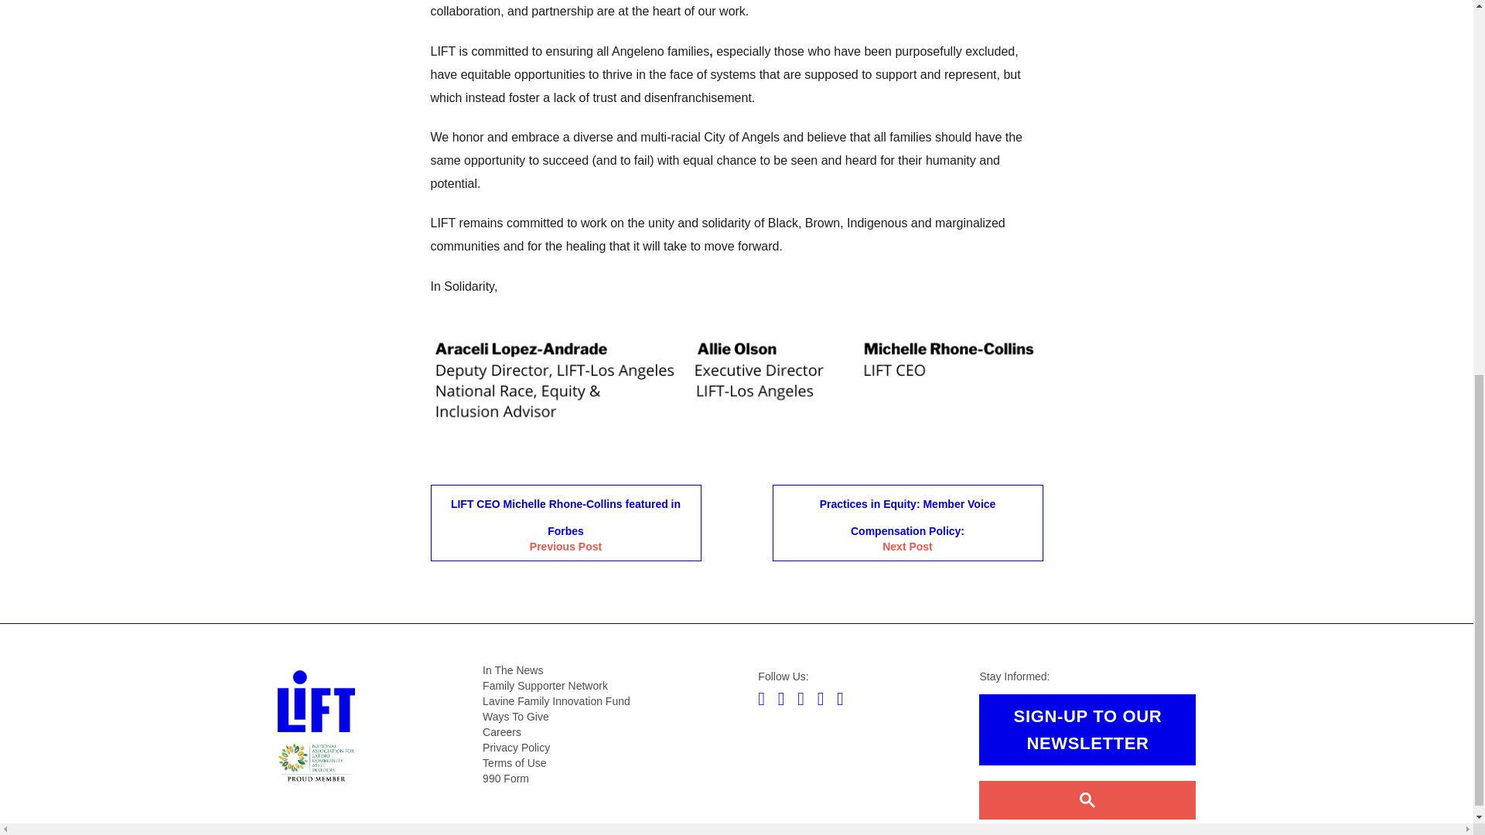  What do you see at coordinates (513, 670) in the screenshot?
I see `In The News` at bounding box center [513, 670].